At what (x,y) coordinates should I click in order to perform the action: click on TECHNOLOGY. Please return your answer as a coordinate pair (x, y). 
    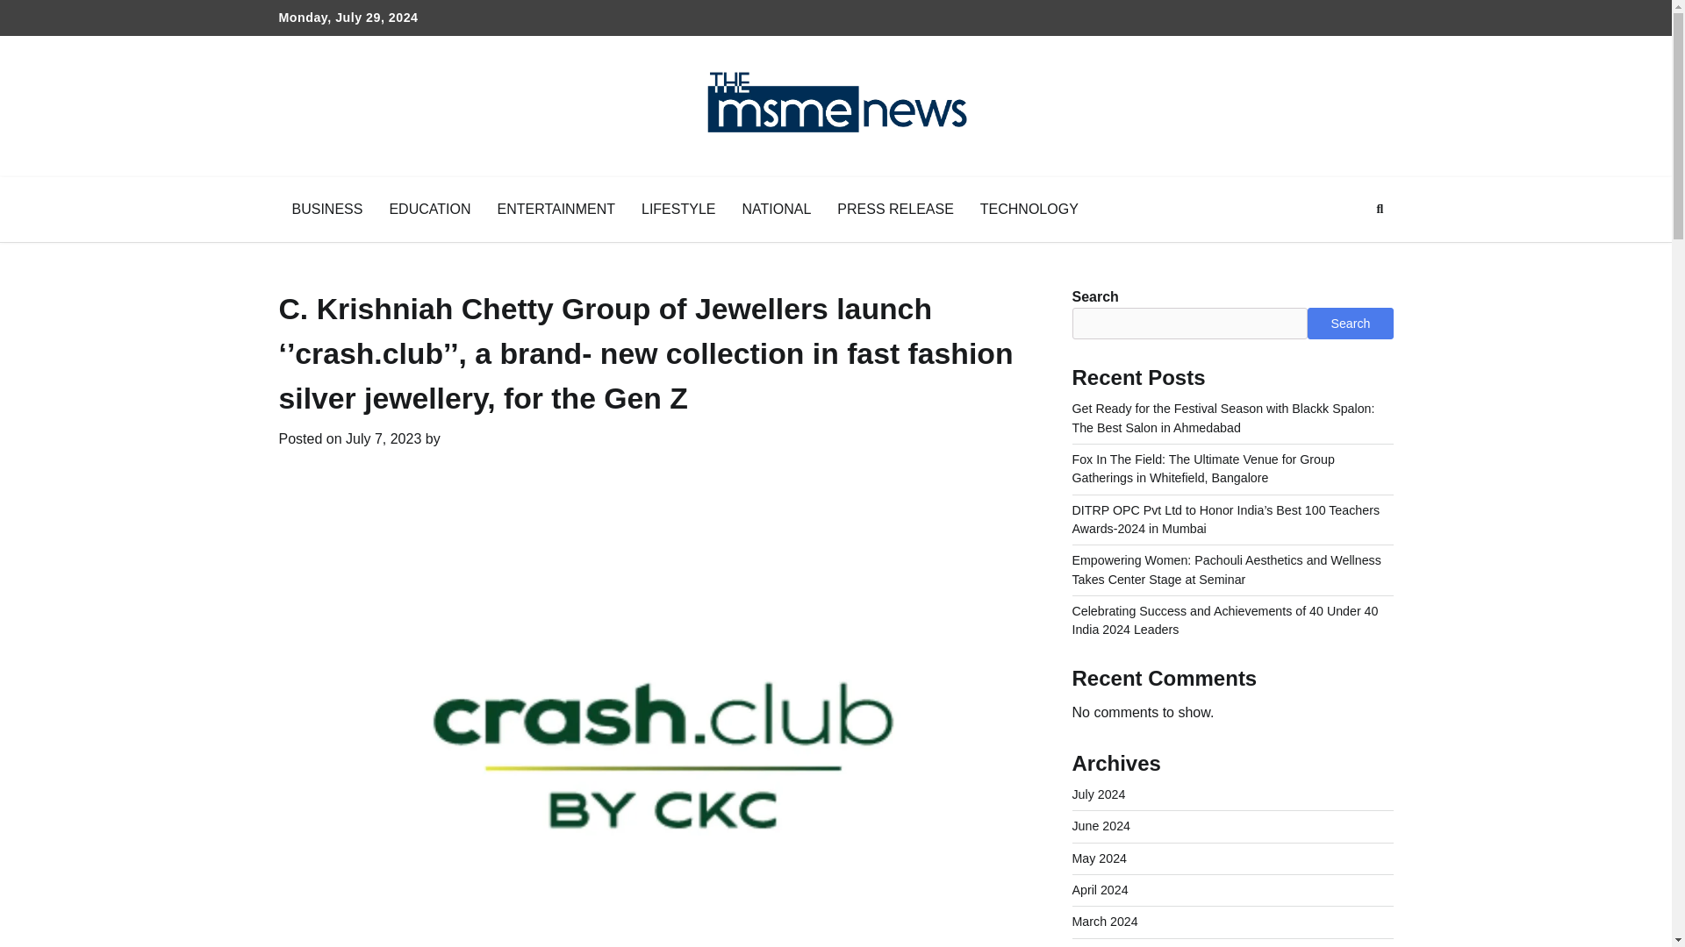
    Looking at the image, I should click on (1029, 209).